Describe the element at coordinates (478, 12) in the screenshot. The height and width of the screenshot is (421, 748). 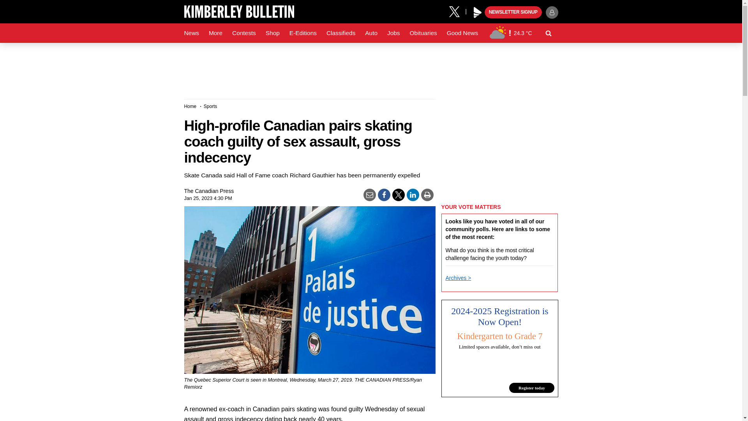
I see `Black Press Media` at that location.